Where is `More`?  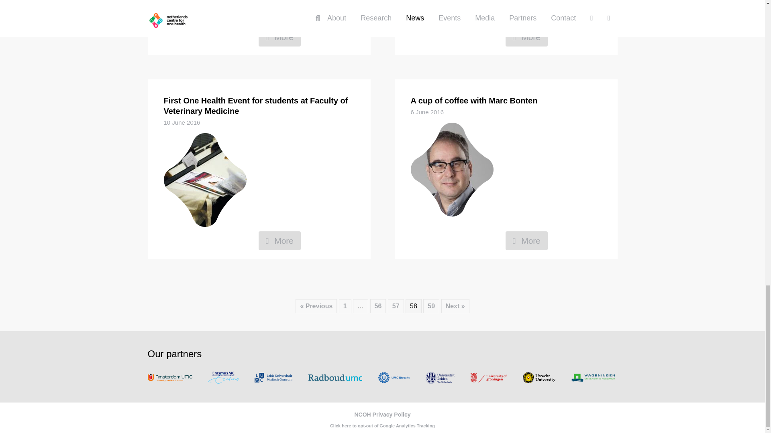 More is located at coordinates (526, 37).